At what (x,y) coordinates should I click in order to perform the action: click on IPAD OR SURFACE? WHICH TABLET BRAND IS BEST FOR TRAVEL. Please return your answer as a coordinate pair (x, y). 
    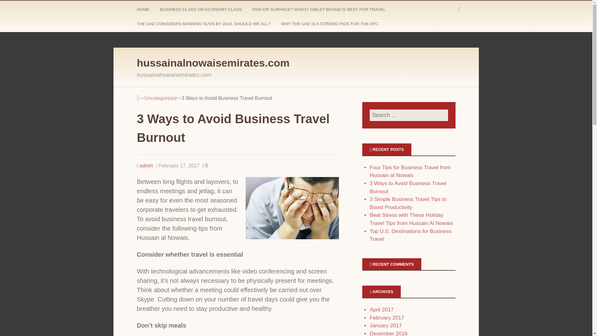
    Looking at the image, I should click on (319, 11).